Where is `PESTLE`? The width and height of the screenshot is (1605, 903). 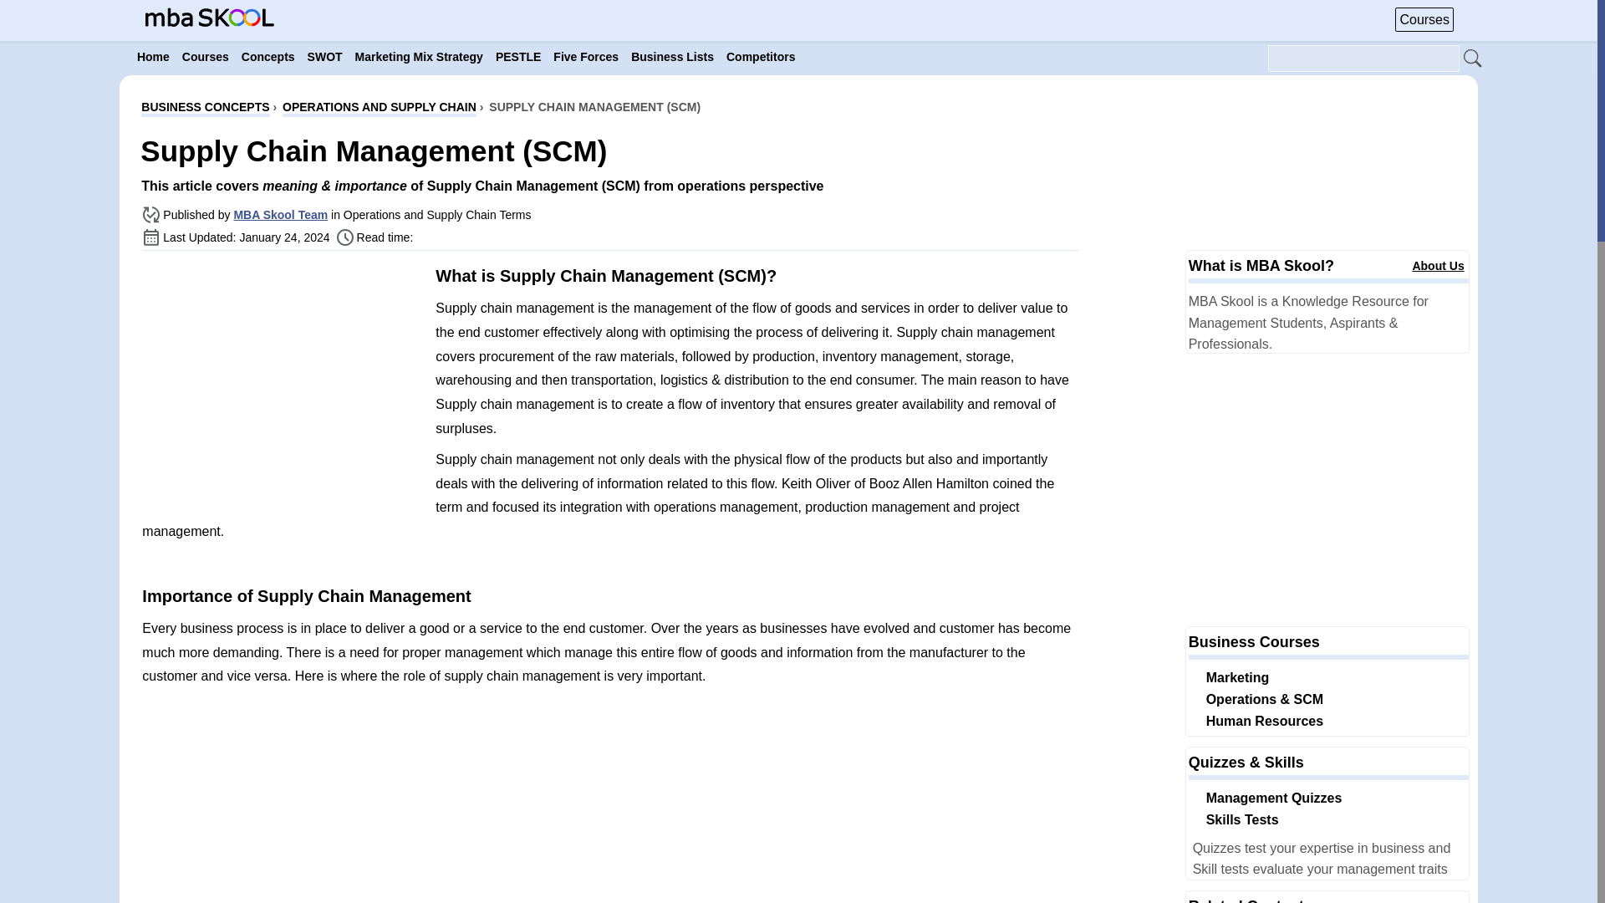
PESTLE is located at coordinates (518, 57).